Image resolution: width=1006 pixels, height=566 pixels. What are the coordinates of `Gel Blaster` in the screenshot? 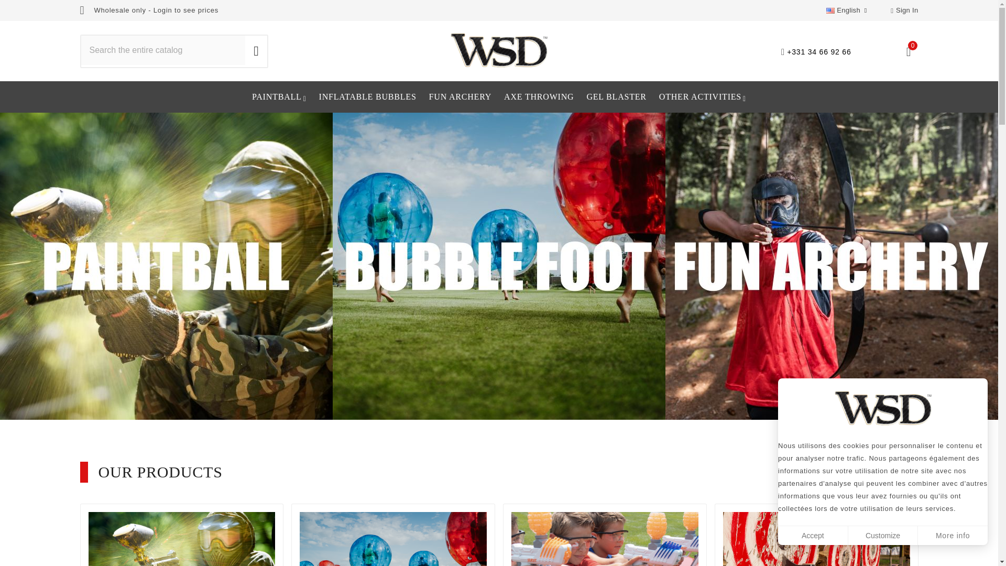 It's located at (616, 96).